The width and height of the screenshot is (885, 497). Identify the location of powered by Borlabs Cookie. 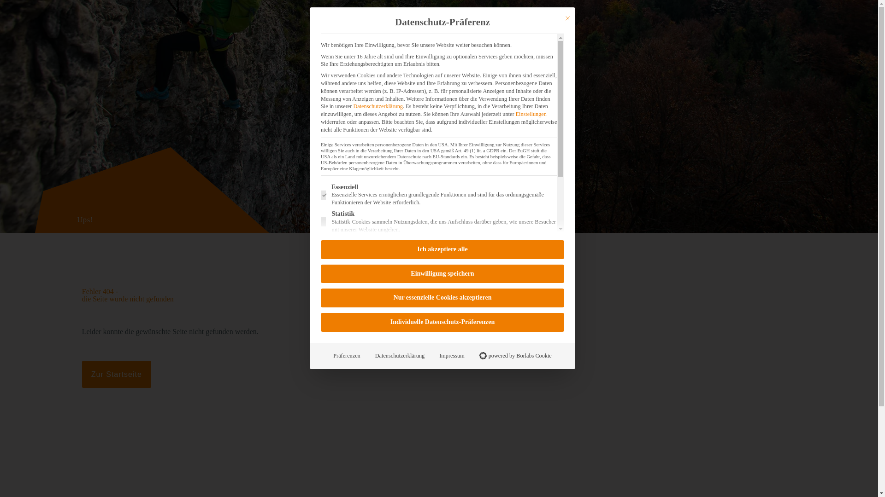
(515, 356).